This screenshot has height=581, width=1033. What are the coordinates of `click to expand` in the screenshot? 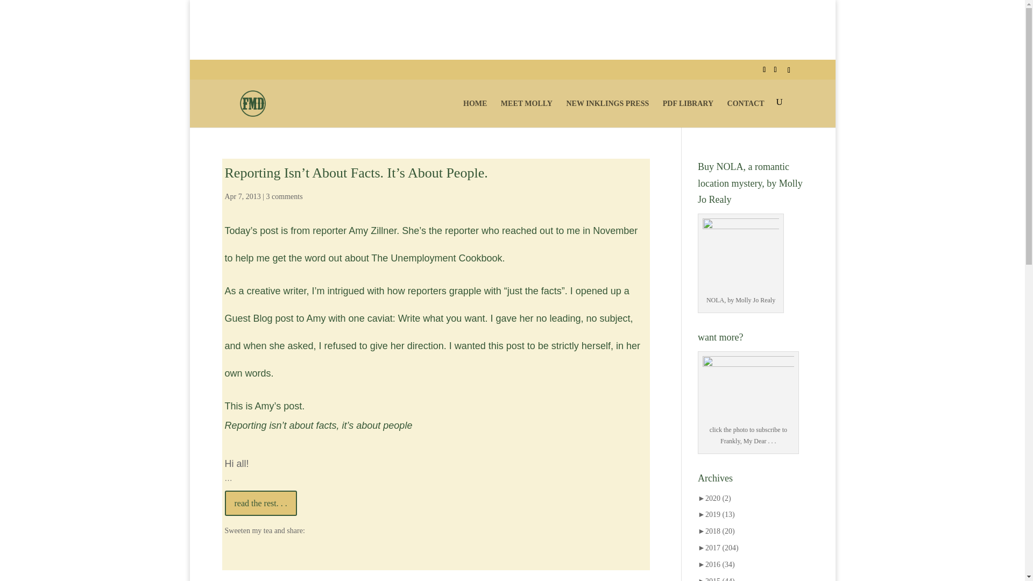 It's located at (714, 498).